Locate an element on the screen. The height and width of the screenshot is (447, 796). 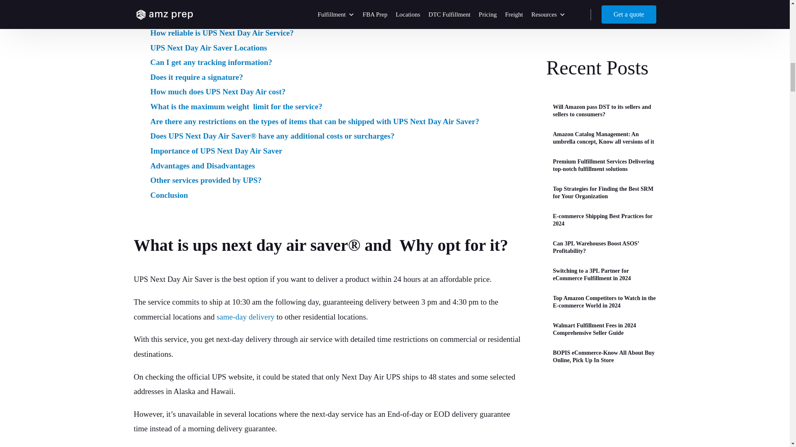
Can I get any tracking information? is located at coordinates (211, 62).